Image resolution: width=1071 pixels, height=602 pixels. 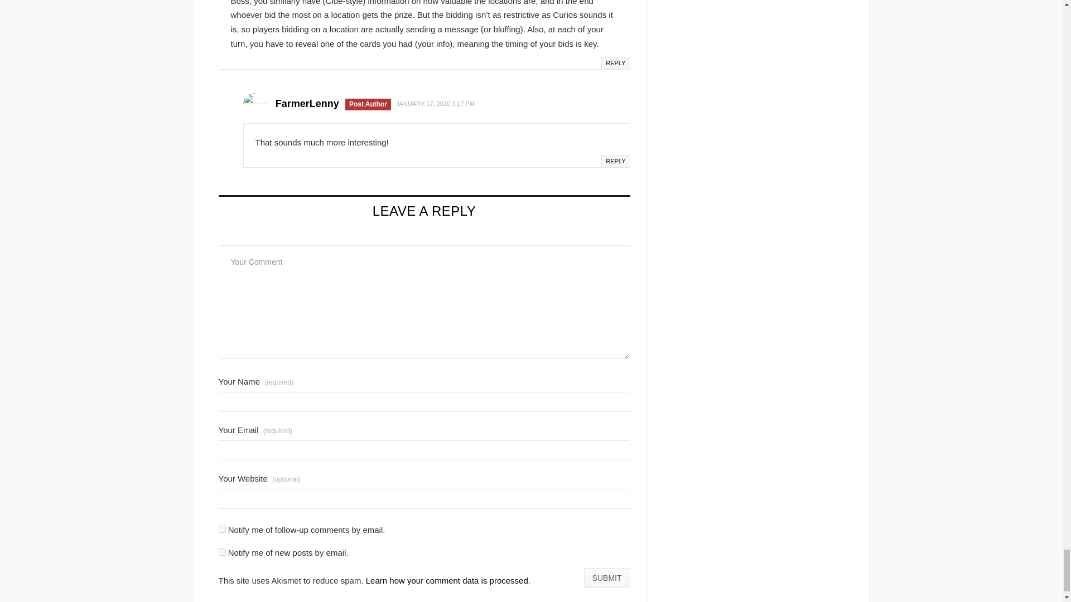 What do you see at coordinates (222, 528) in the screenshot?
I see `subscribe` at bounding box center [222, 528].